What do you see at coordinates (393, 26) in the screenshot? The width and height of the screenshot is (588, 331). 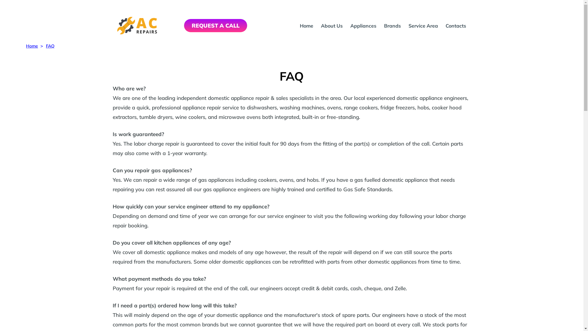 I see `Brands` at bounding box center [393, 26].